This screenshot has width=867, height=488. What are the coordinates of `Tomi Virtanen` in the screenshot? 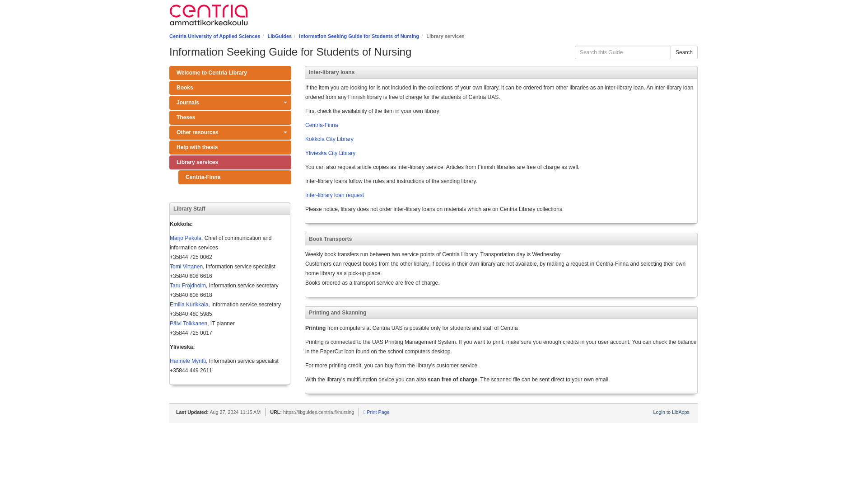 It's located at (186, 267).